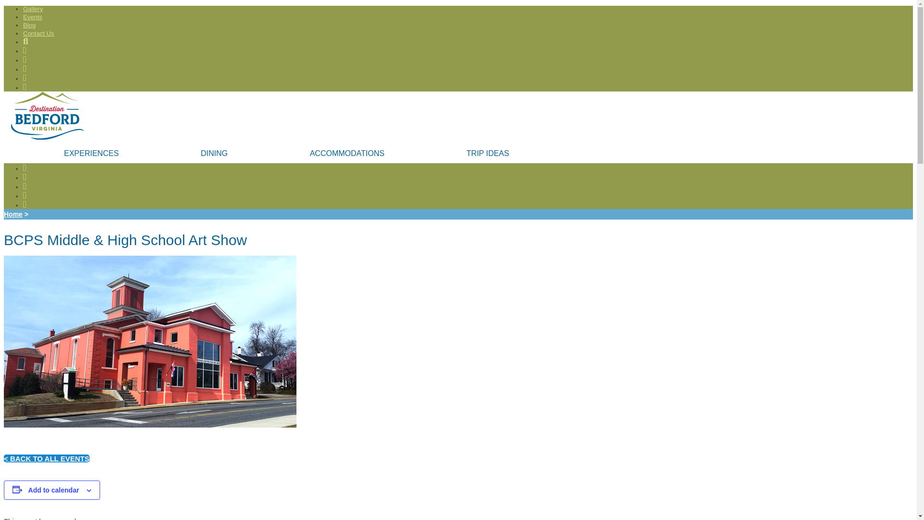  What do you see at coordinates (33, 17) in the screenshot?
I see `Events` at bounding box center [33, 17].